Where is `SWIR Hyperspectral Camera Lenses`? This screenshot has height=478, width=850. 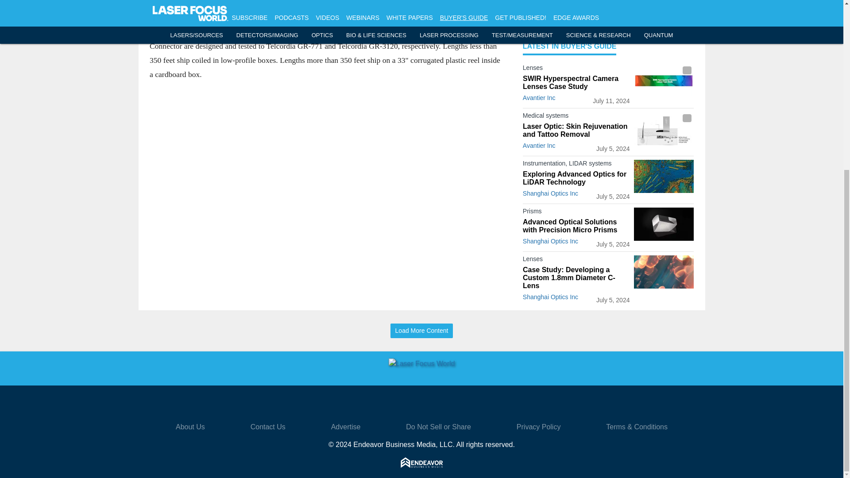
SWIR Hyperspectral Camera Lenses is located at coordinates (664, 81).